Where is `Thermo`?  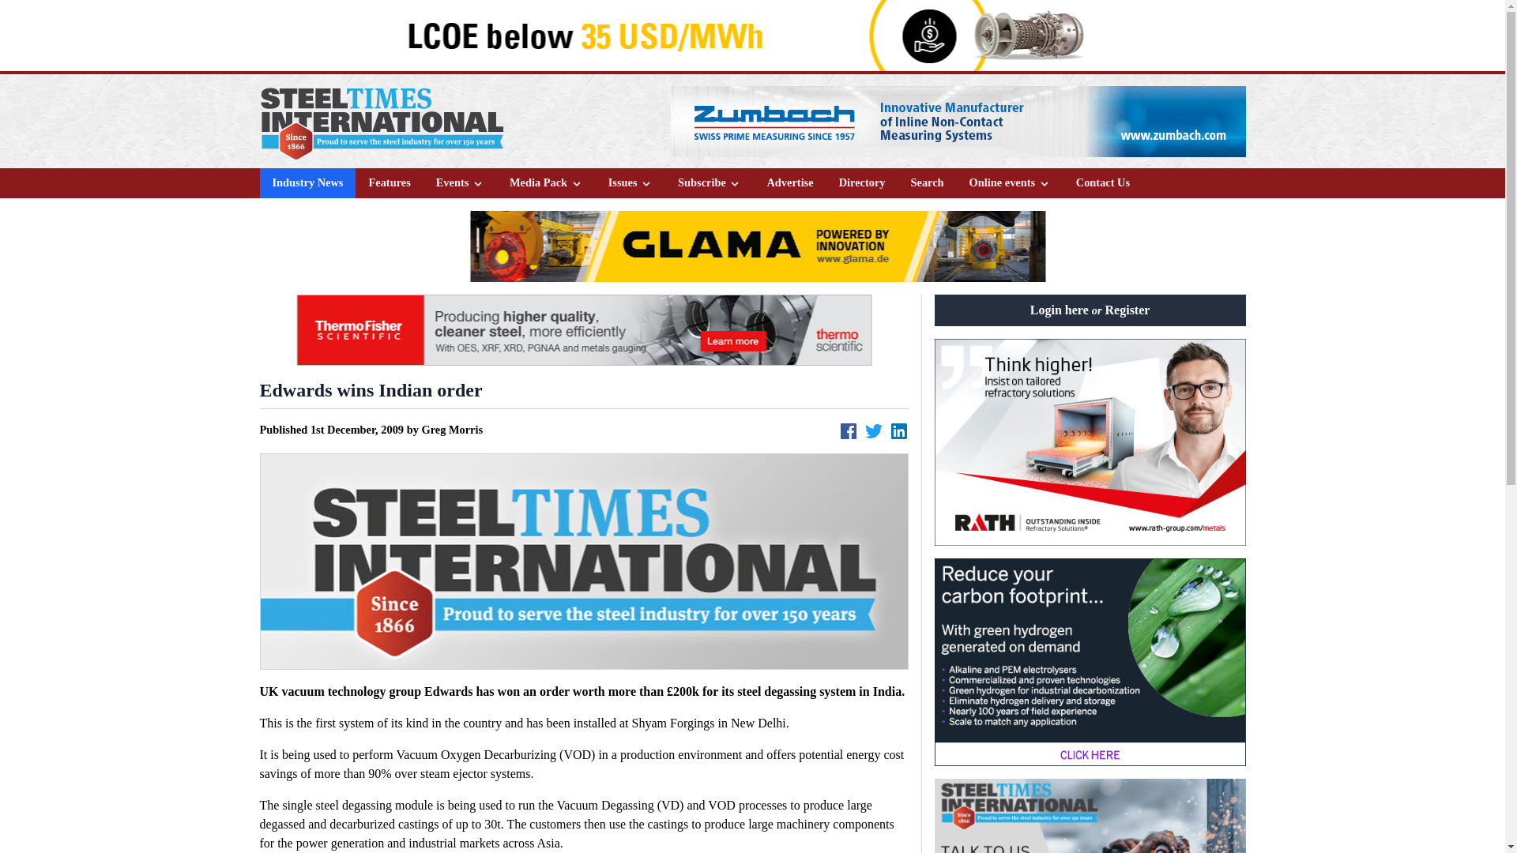 Thermo is located at coordinates (584, 330).